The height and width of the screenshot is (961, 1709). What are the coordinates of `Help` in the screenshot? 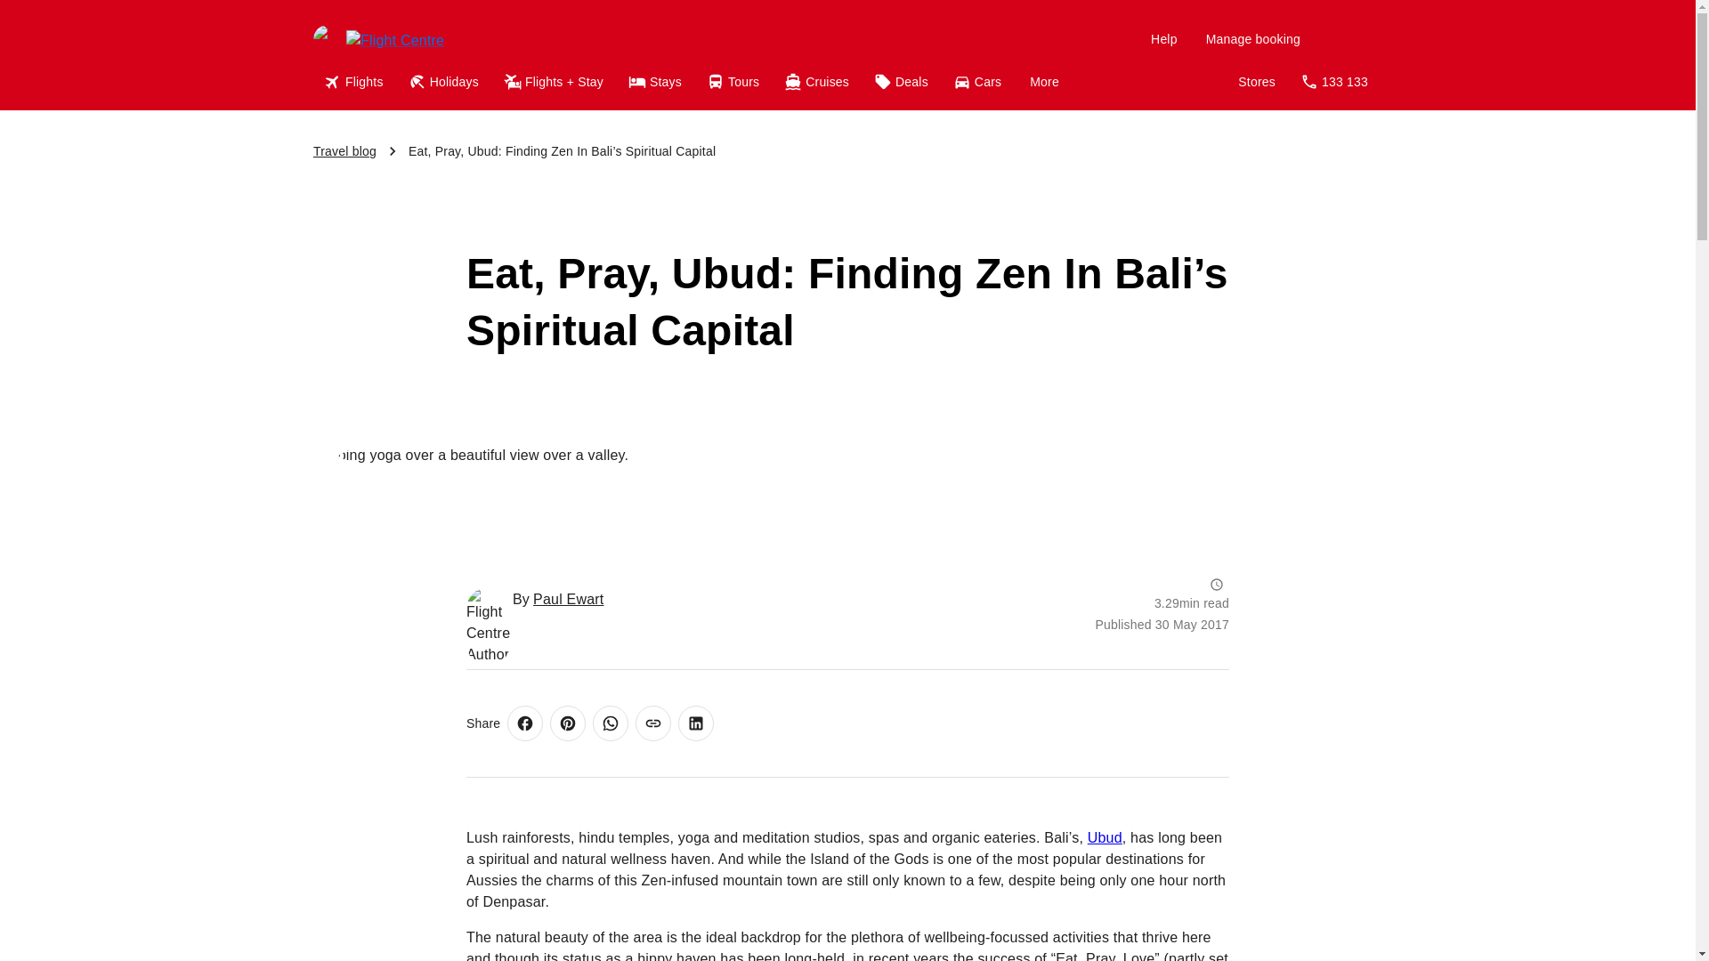 It's located at (1163, 38).